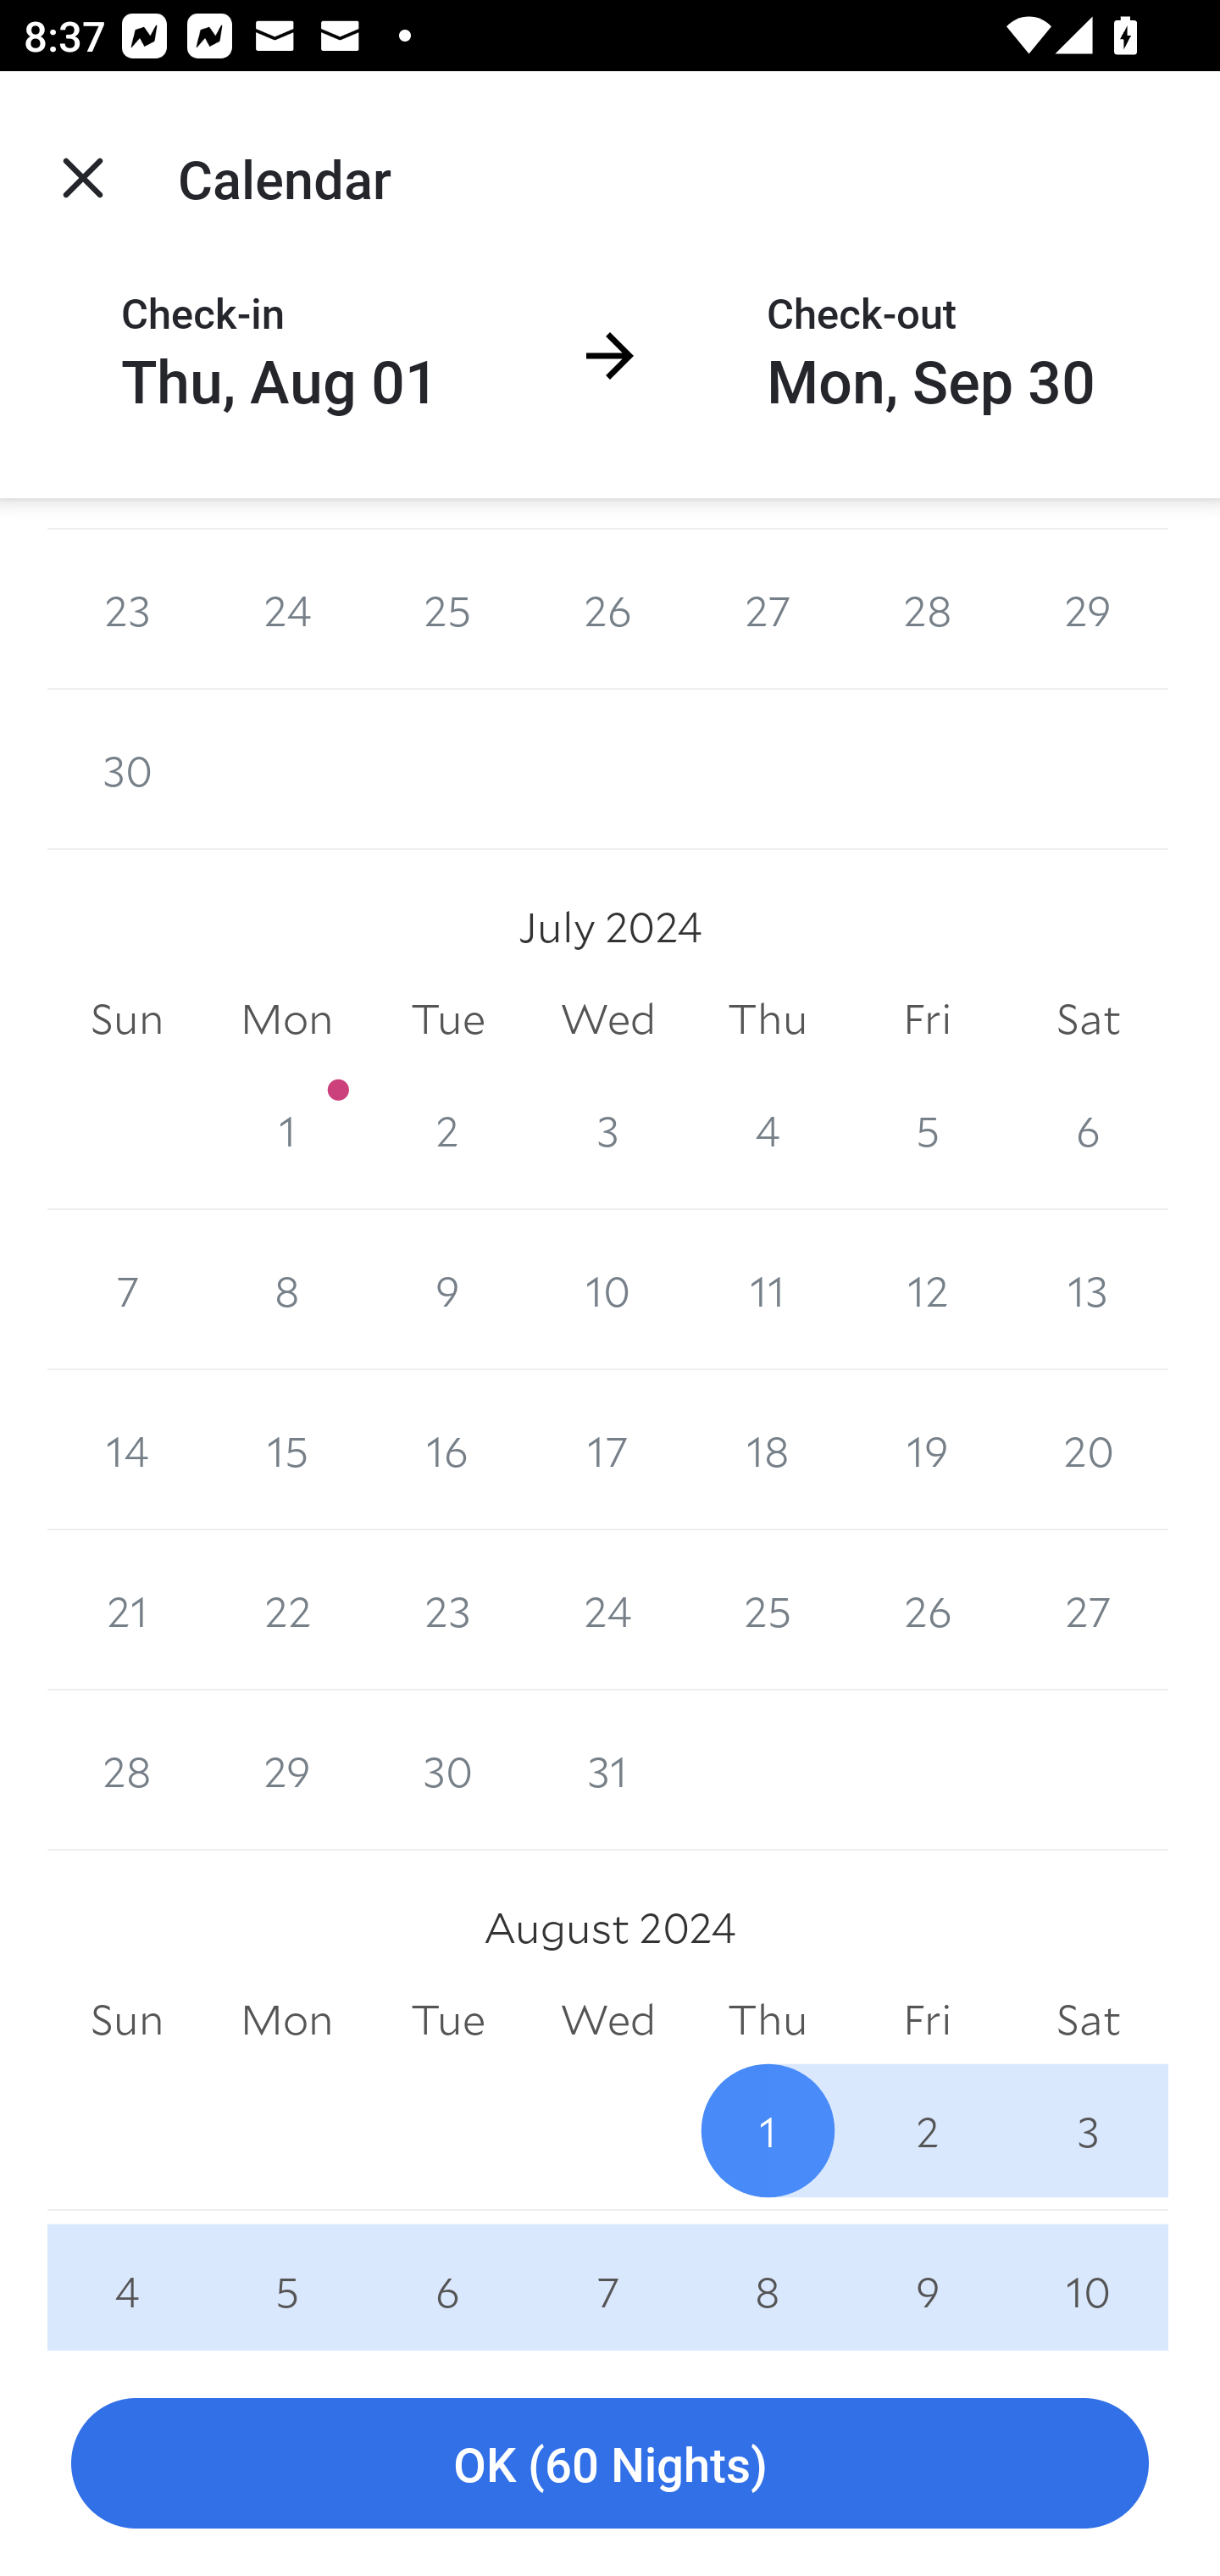  Describe the element at coordinates (127, 1290) in the screenshot. I see `7 7 July 2024` at that location.